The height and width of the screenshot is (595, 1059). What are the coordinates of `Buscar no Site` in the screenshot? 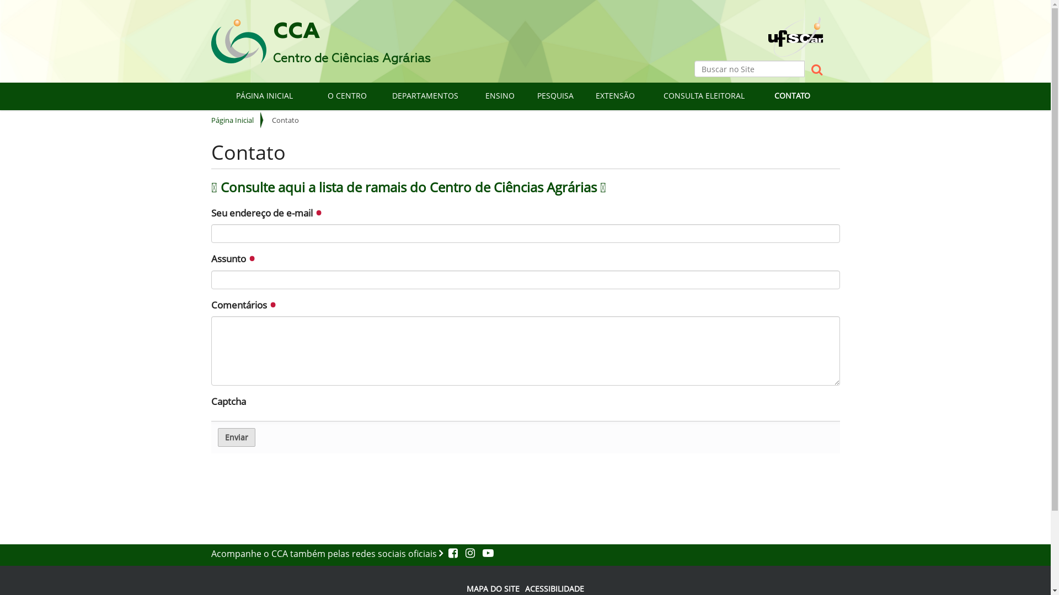 It's located at (749, 69).